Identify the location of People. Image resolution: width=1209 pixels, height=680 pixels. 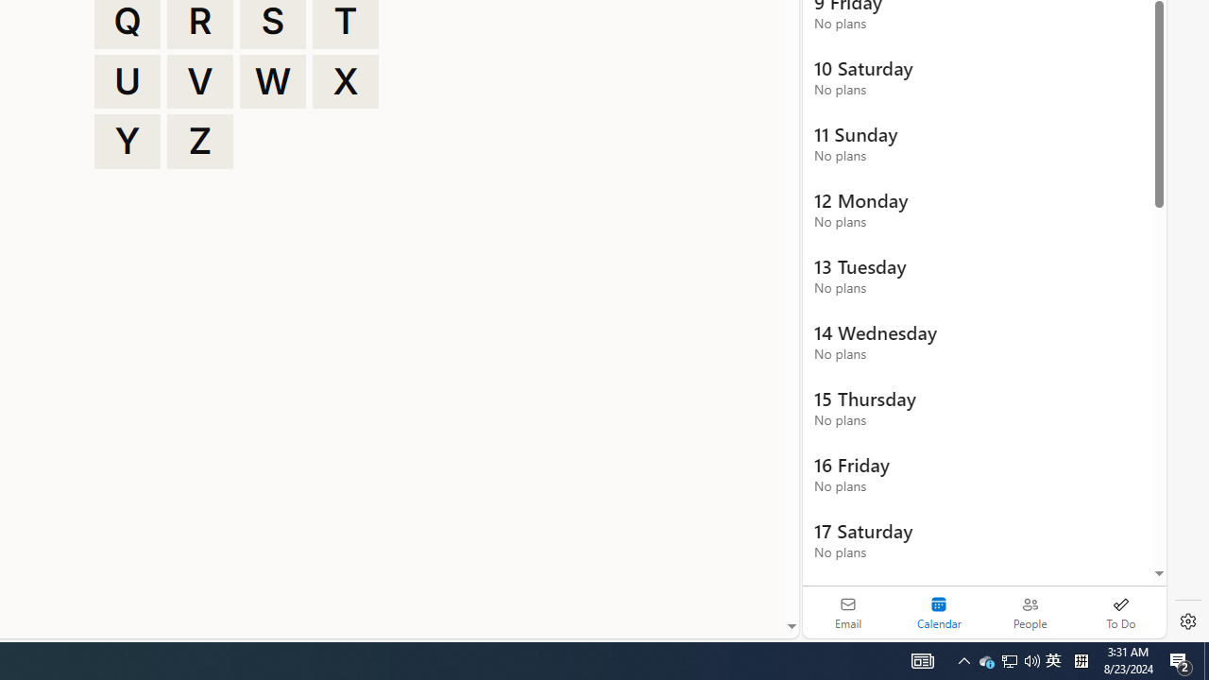
(1030, 612).